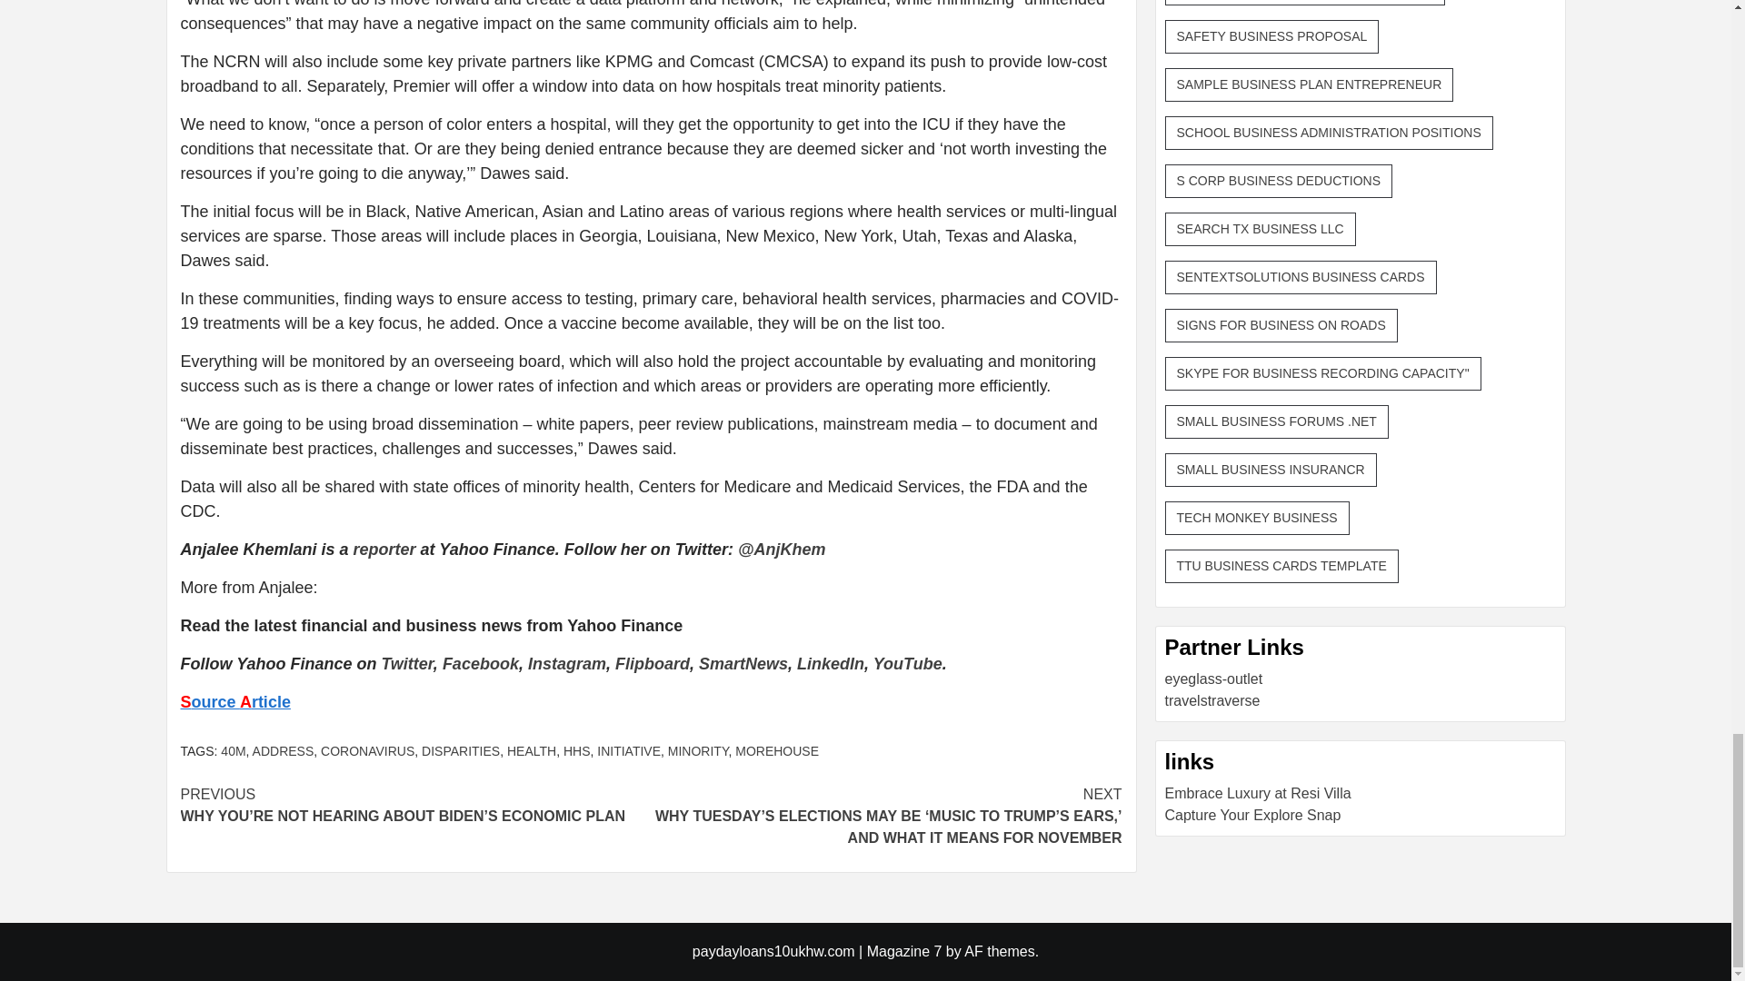 Image resolution: width=1745 pixels, height=981 pixels. I want to click on reporter, so click(385, 549).